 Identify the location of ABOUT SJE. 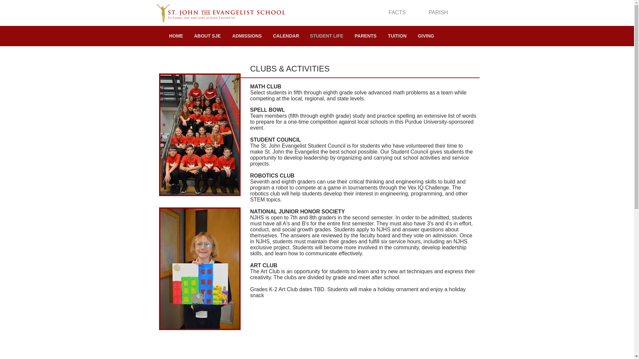
(207, 36).